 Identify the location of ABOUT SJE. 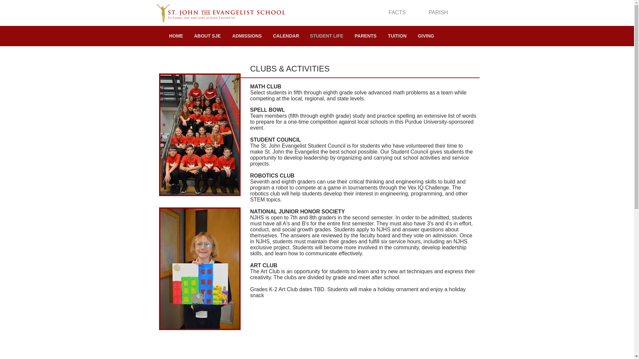
(207, 36).